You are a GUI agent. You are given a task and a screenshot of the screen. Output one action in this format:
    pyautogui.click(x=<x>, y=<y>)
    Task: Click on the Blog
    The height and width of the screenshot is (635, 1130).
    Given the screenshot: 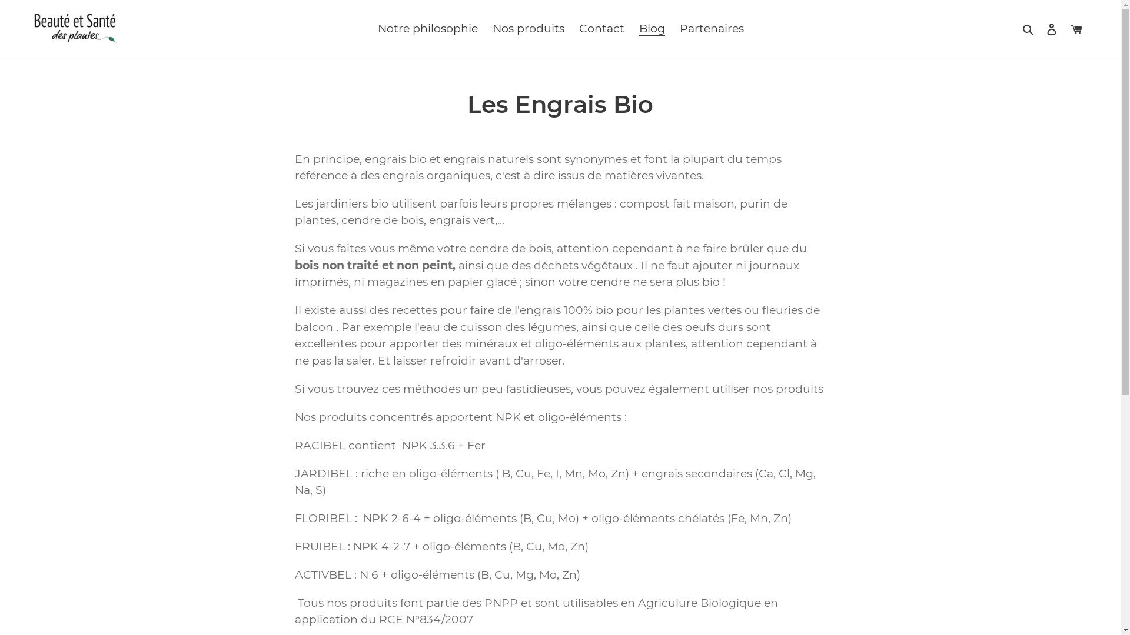 What is the action you would take?
    pyautogui.click(x=652, y=29)
    